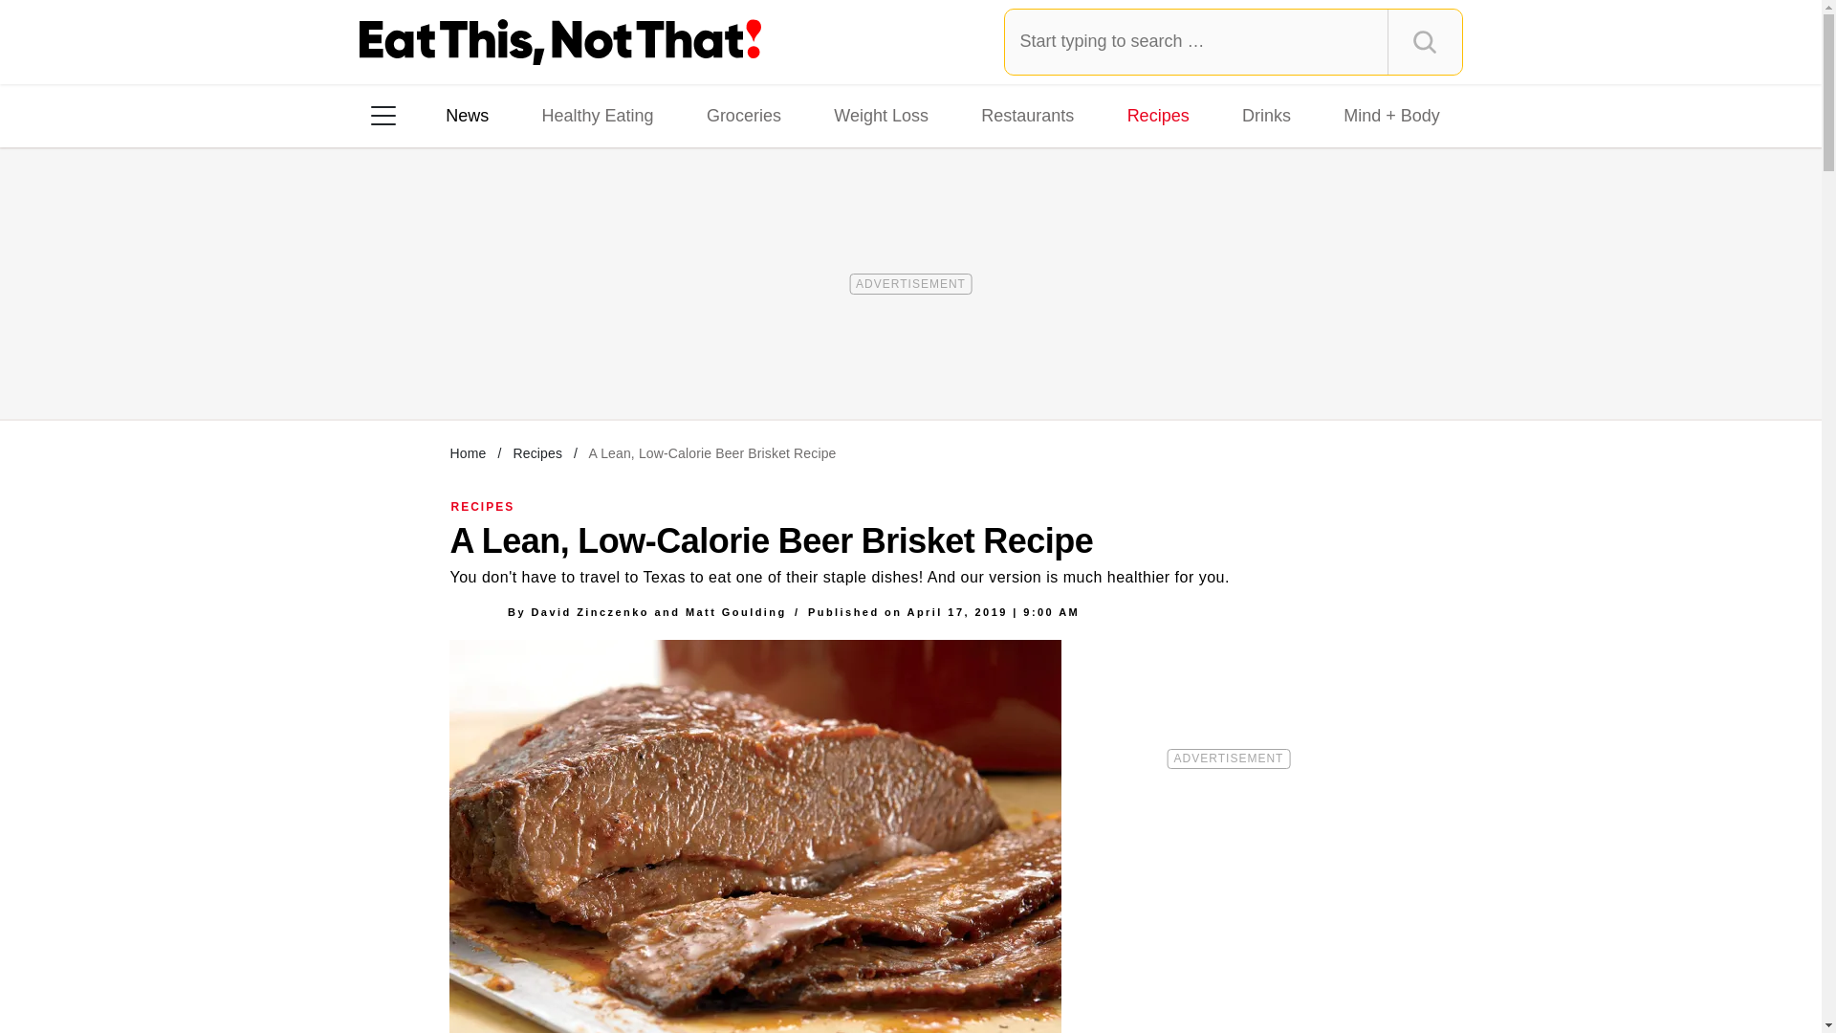 This screenshot has width=1836, height=1033. What do you see at coordinates (882, 115) in the screenshot?
I see `Weight Loss` at bounding box center [882, 115].